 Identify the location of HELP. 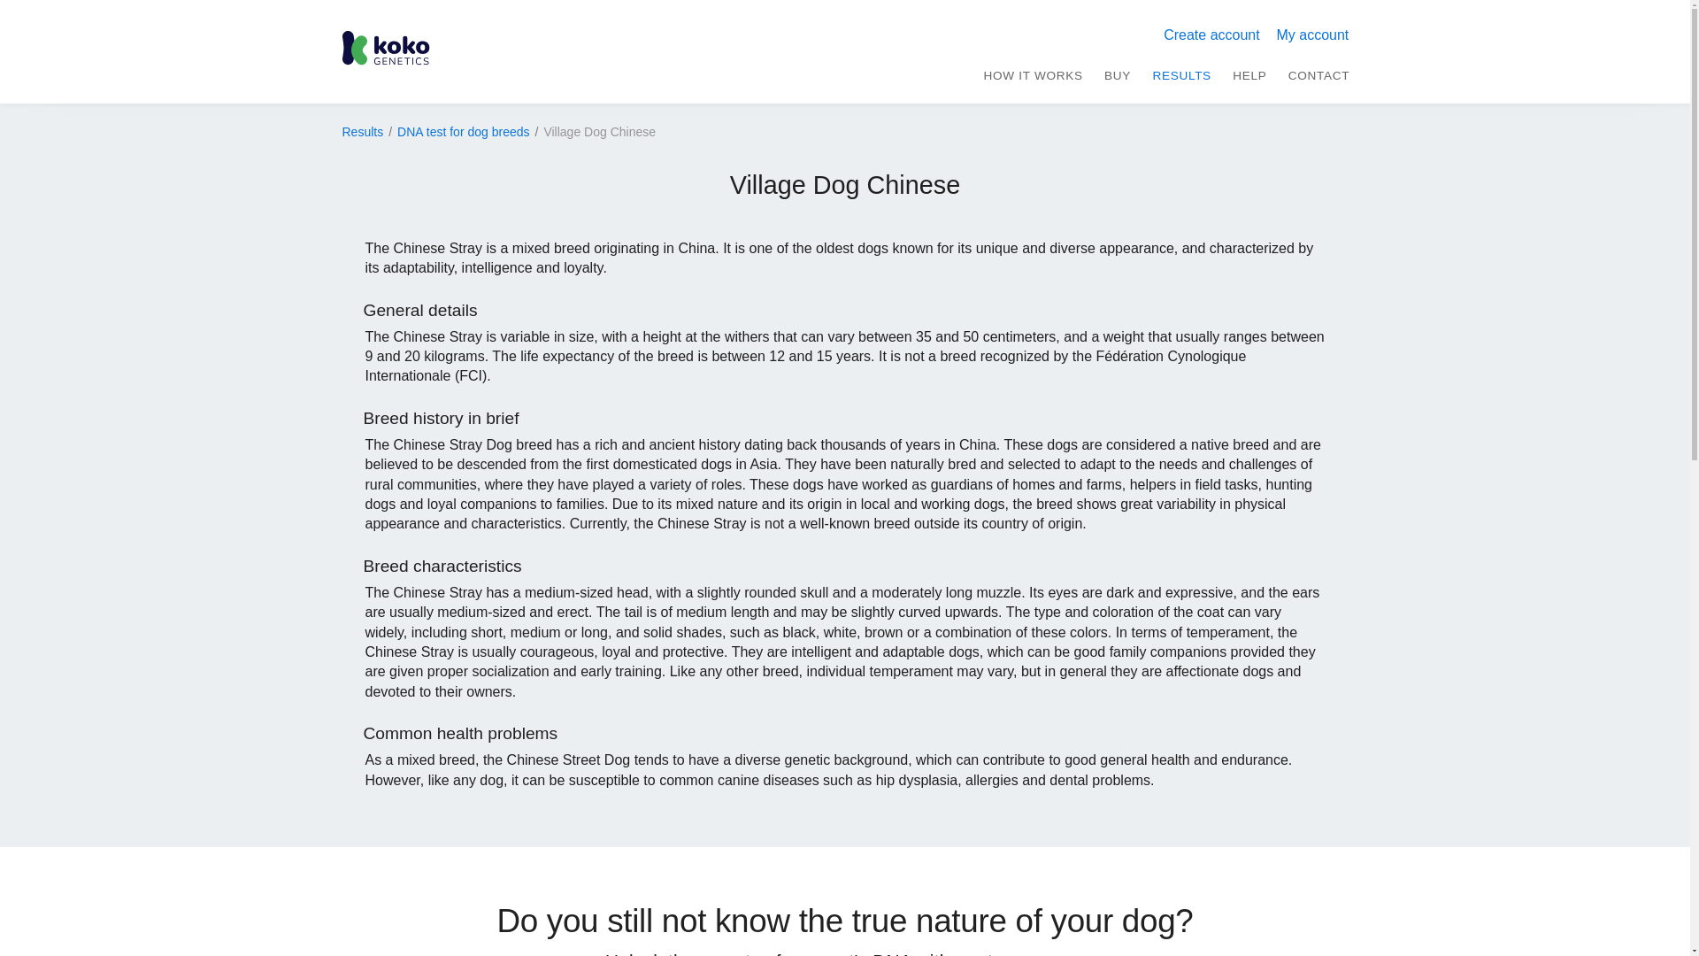
(1249, 75).